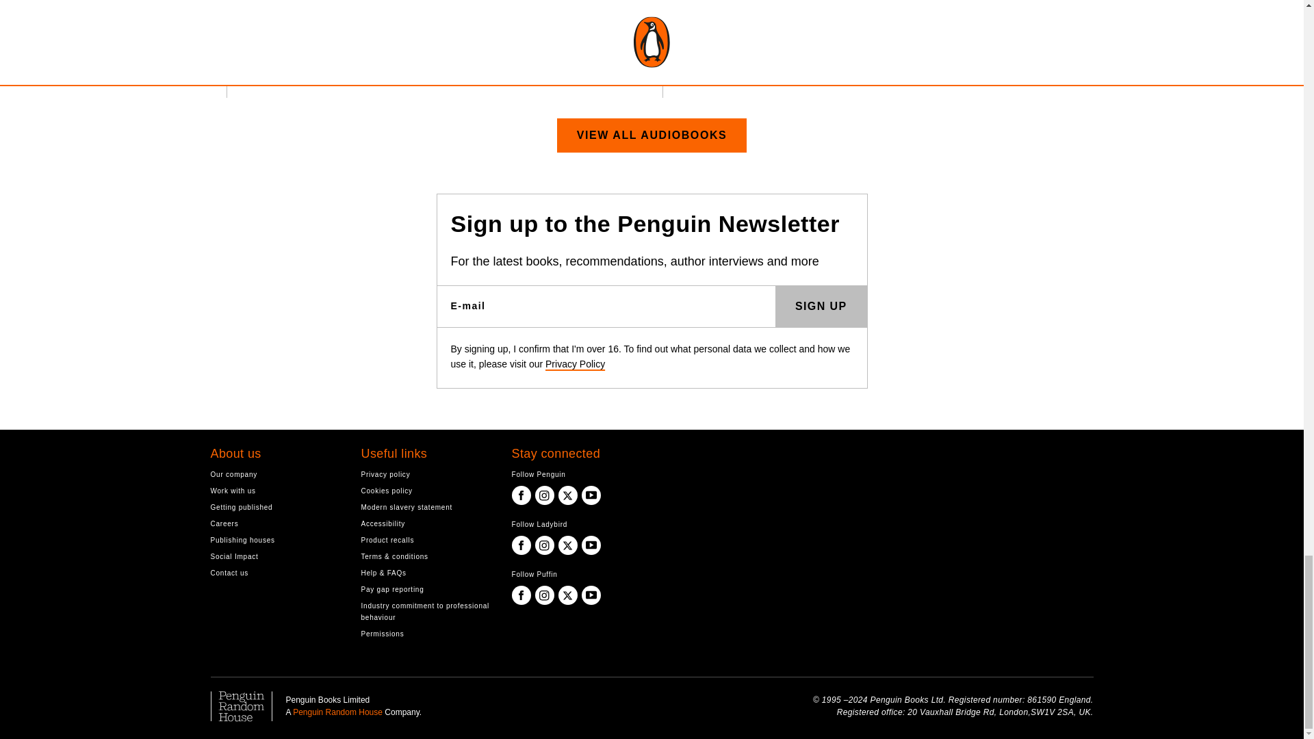  What do you see at coordinates (575, 364) in the screenshot?
I see `Privacy Policy` at bounding box center [575, 364].